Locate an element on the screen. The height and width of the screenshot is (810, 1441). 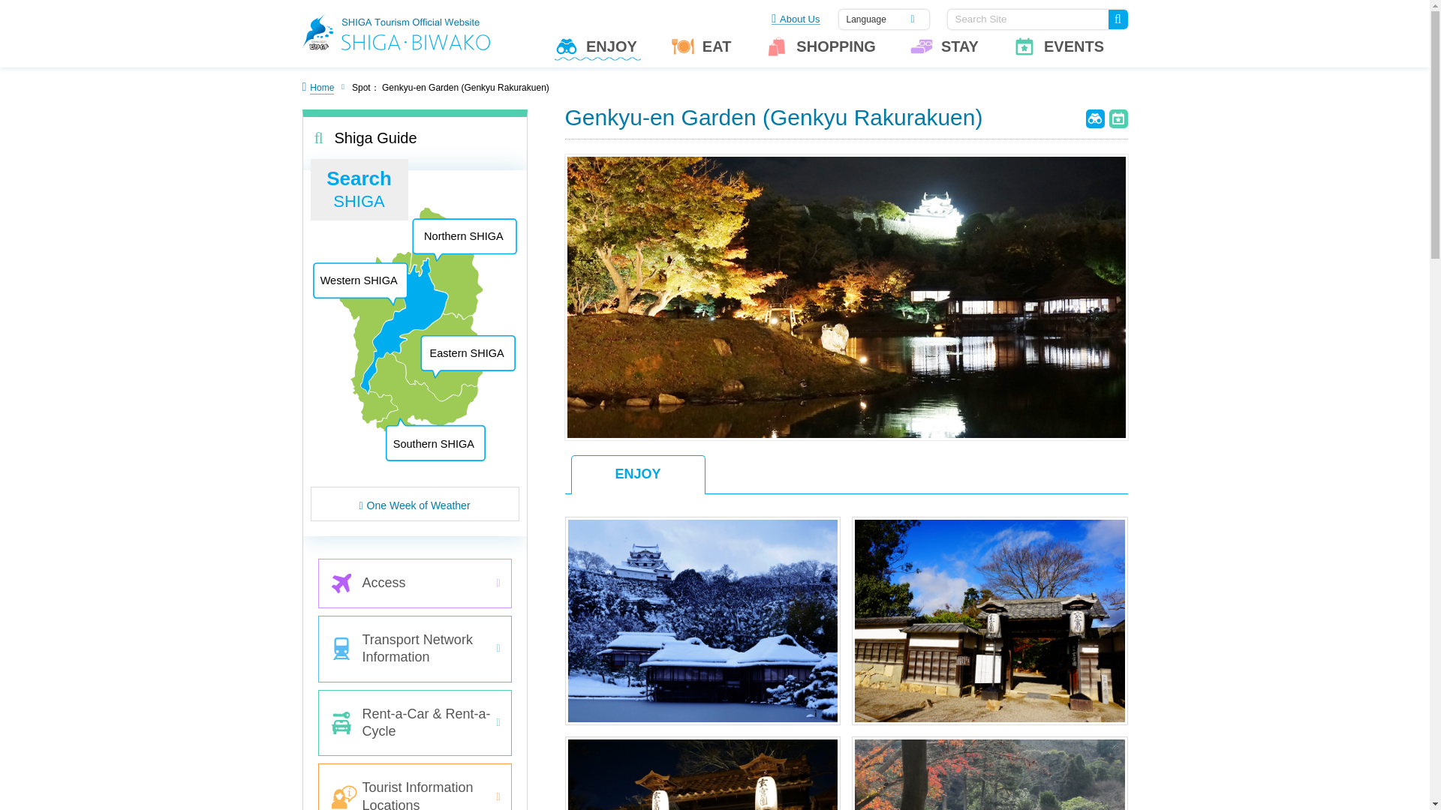
Language is located at coordinates (884, 19).